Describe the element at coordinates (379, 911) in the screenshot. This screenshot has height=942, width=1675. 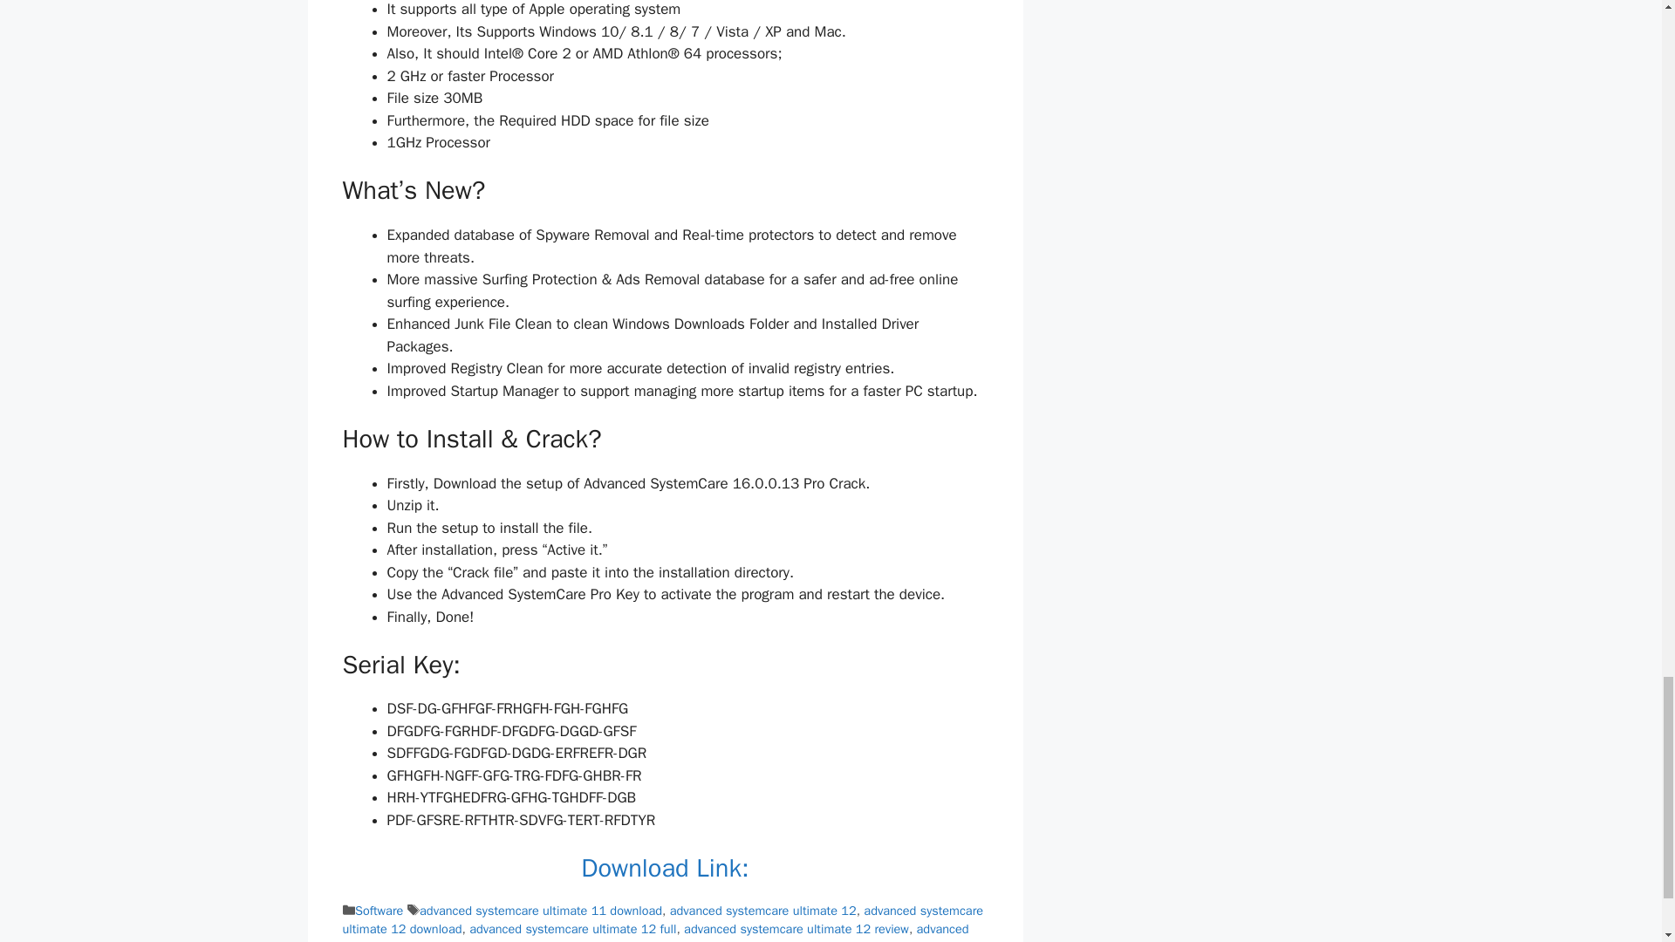
I see `Software` at that location.